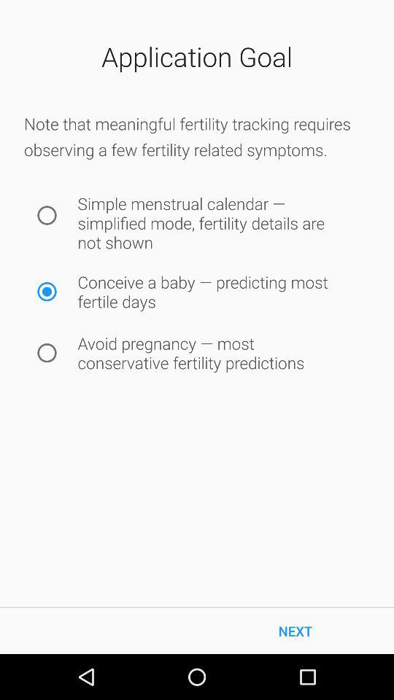  I want to click on click icon next to the conceive a baby icon, so click(47, 292).